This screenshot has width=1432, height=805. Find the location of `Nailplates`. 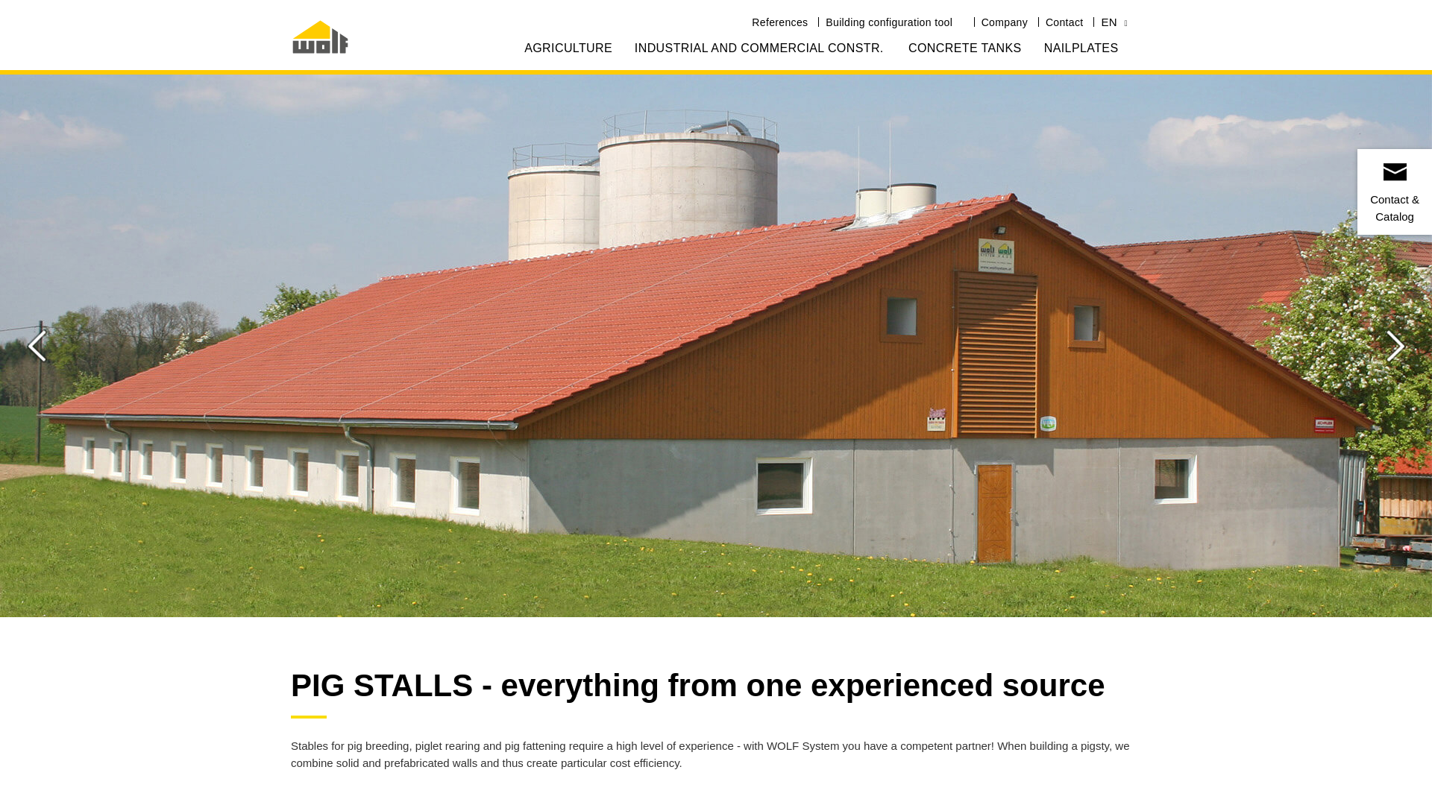

Nailplates is located at coordinates (1082, 48).